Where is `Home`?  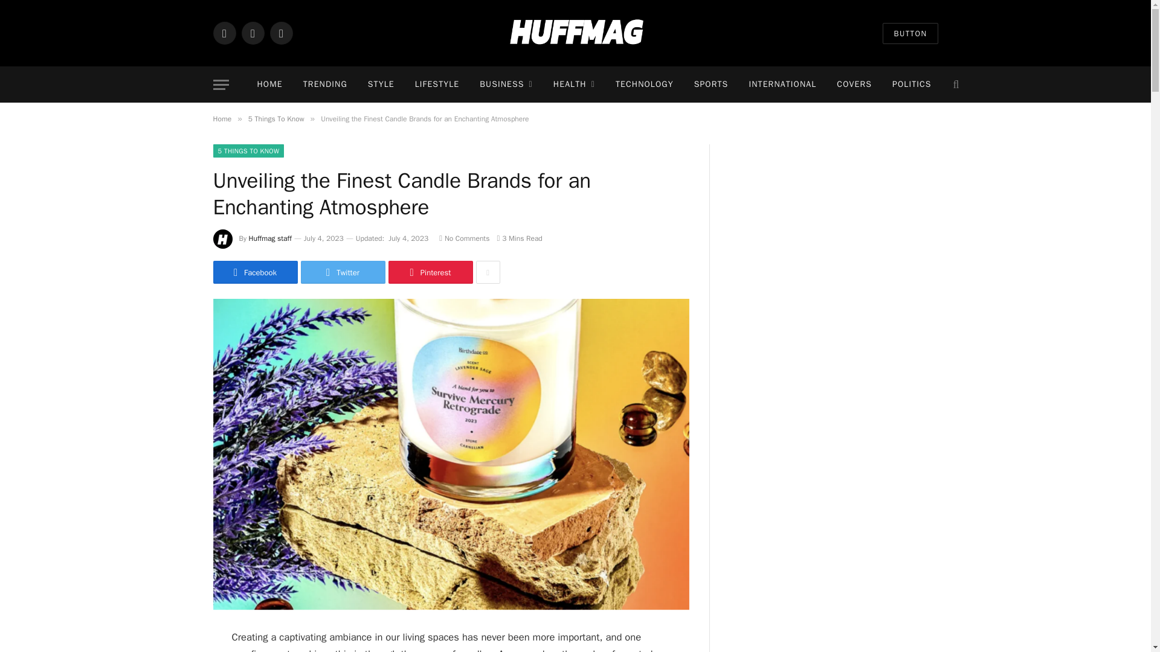 Home is located at coordinates (221, 119).